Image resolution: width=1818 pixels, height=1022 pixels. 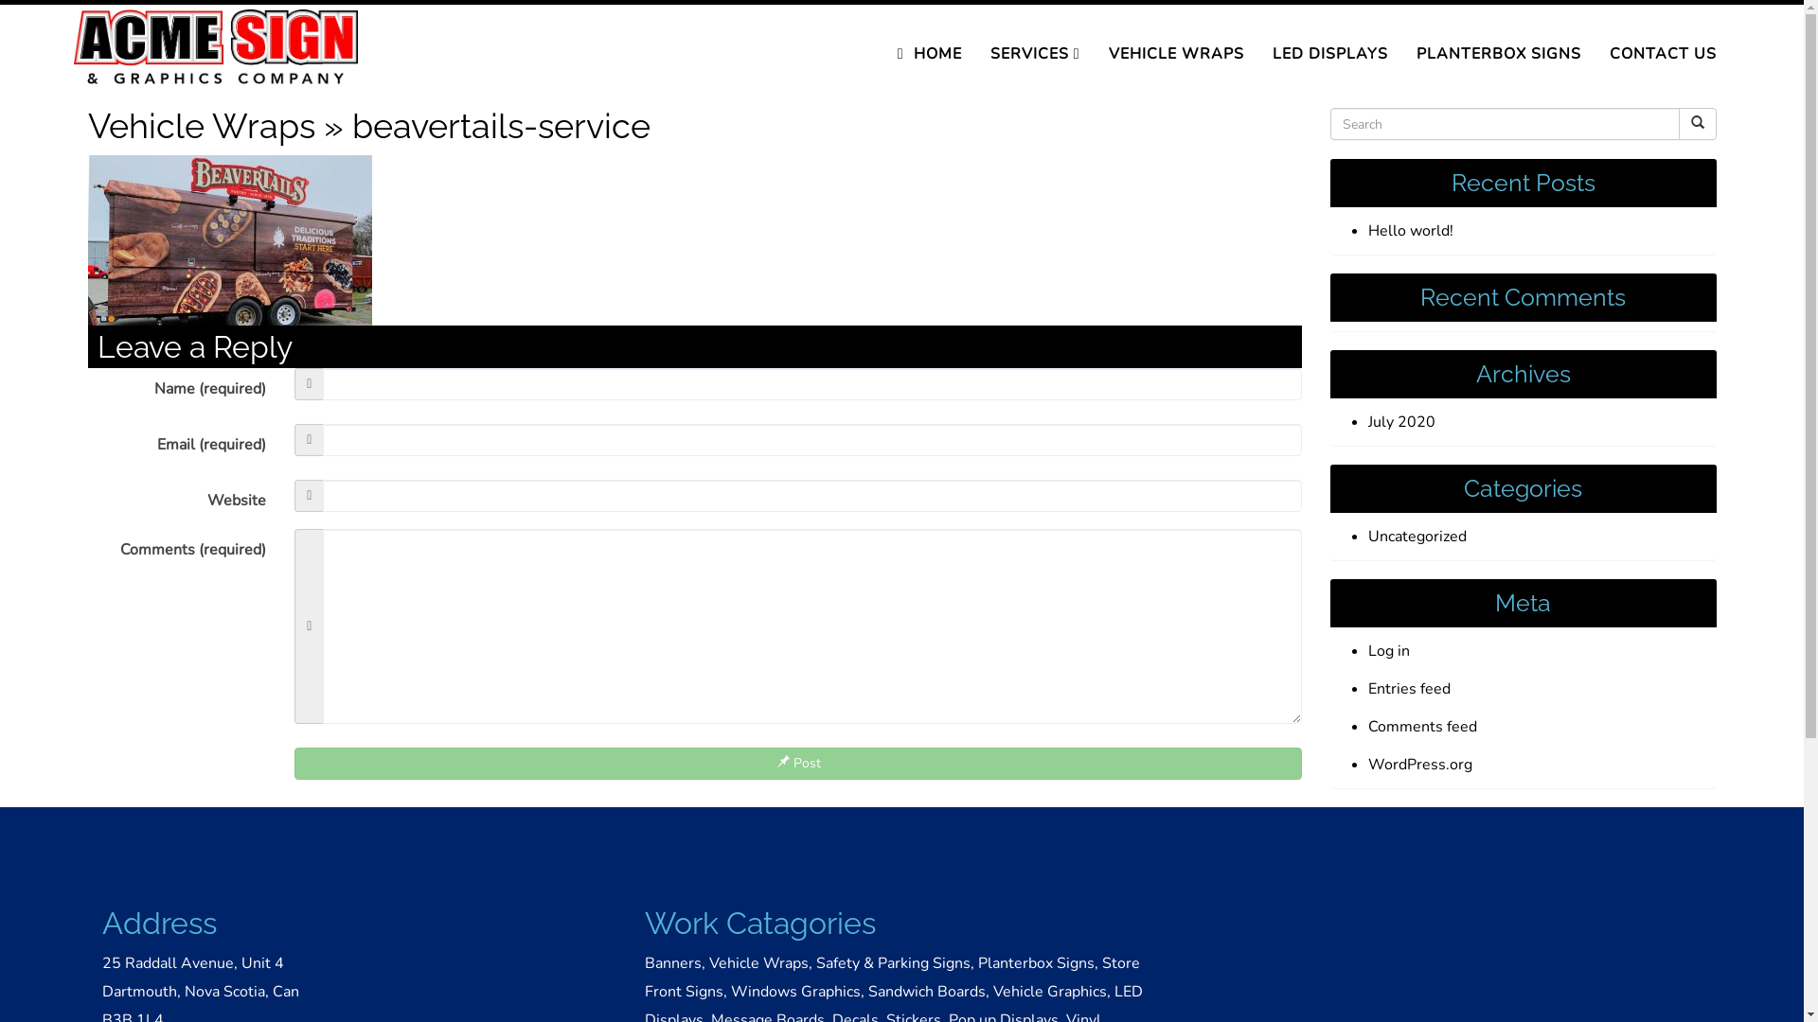 I want to click on SERVICES, so click(x=1036, y=54).